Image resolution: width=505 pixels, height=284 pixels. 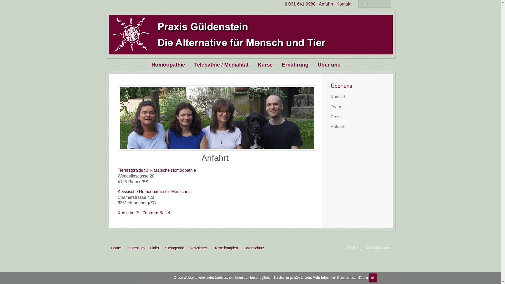 I want to click on Team, so click(x=357, y=107).